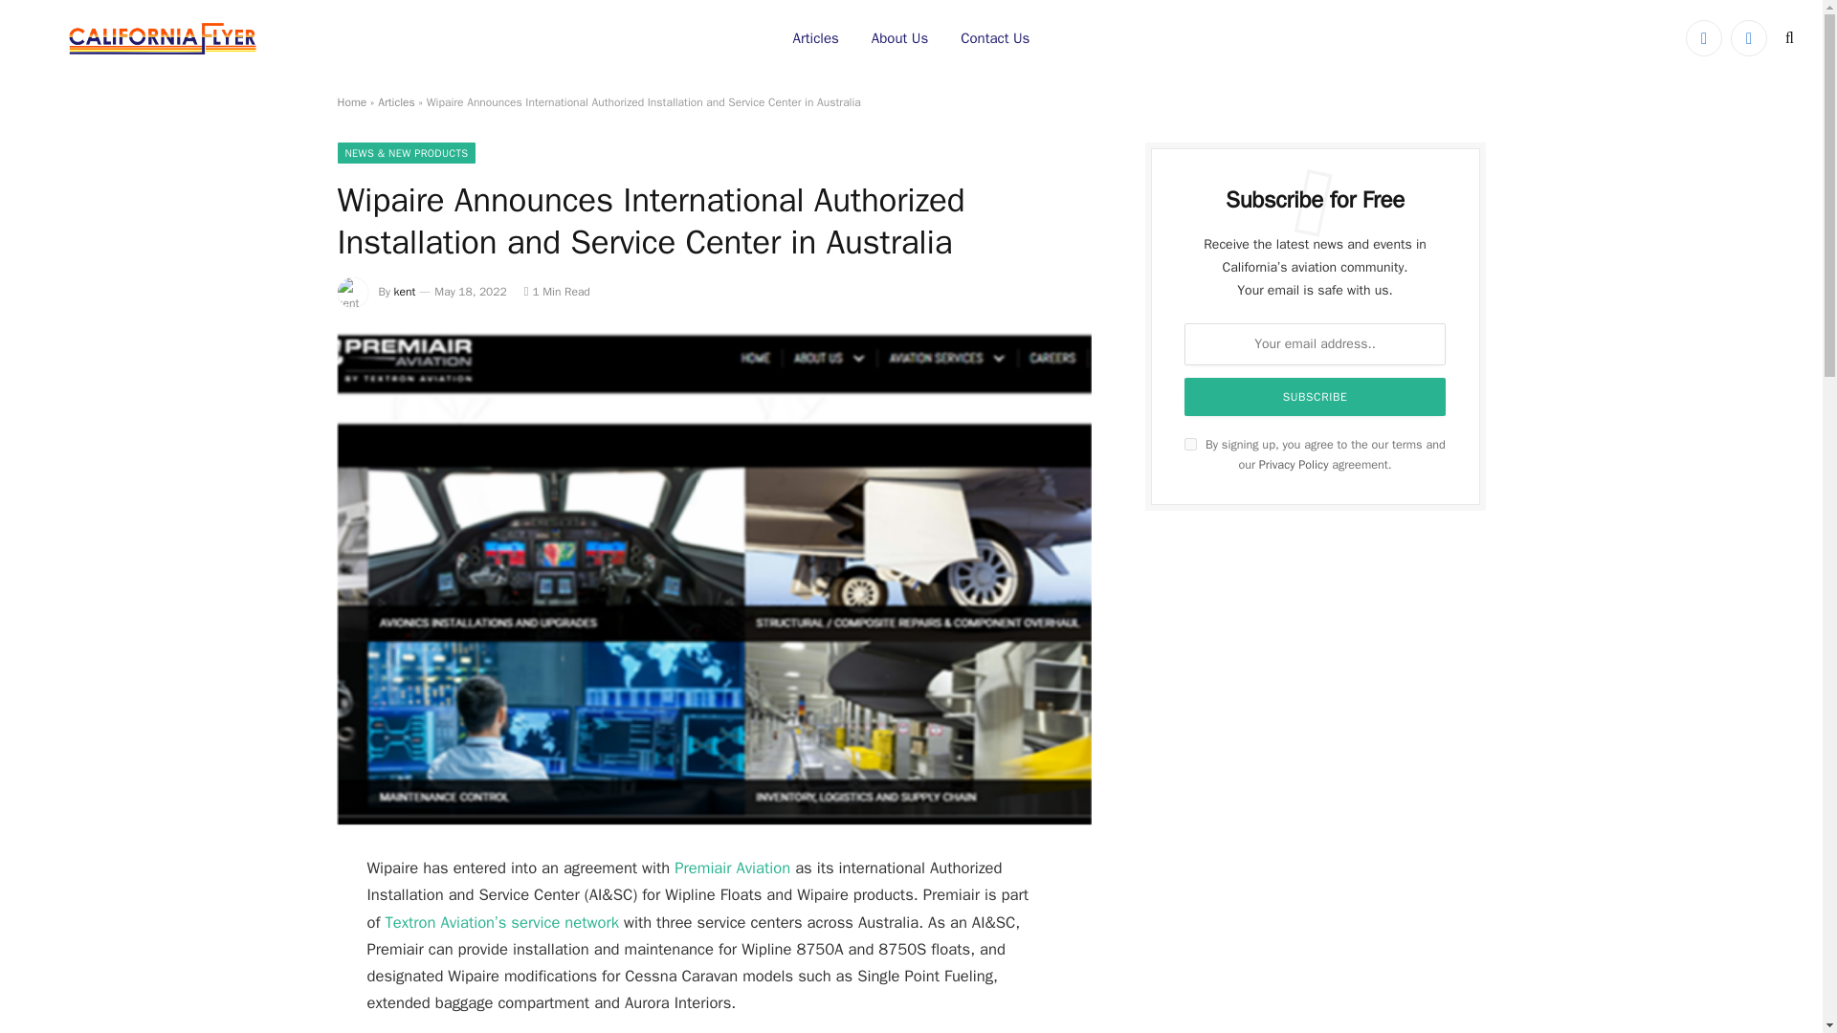 Image resolution: width=1837 pixels, height=1033 pixels. What do you see at coordinates (1704, 38) in the screenshot?
I see `Facebook` at bounding box center [1704, 38].